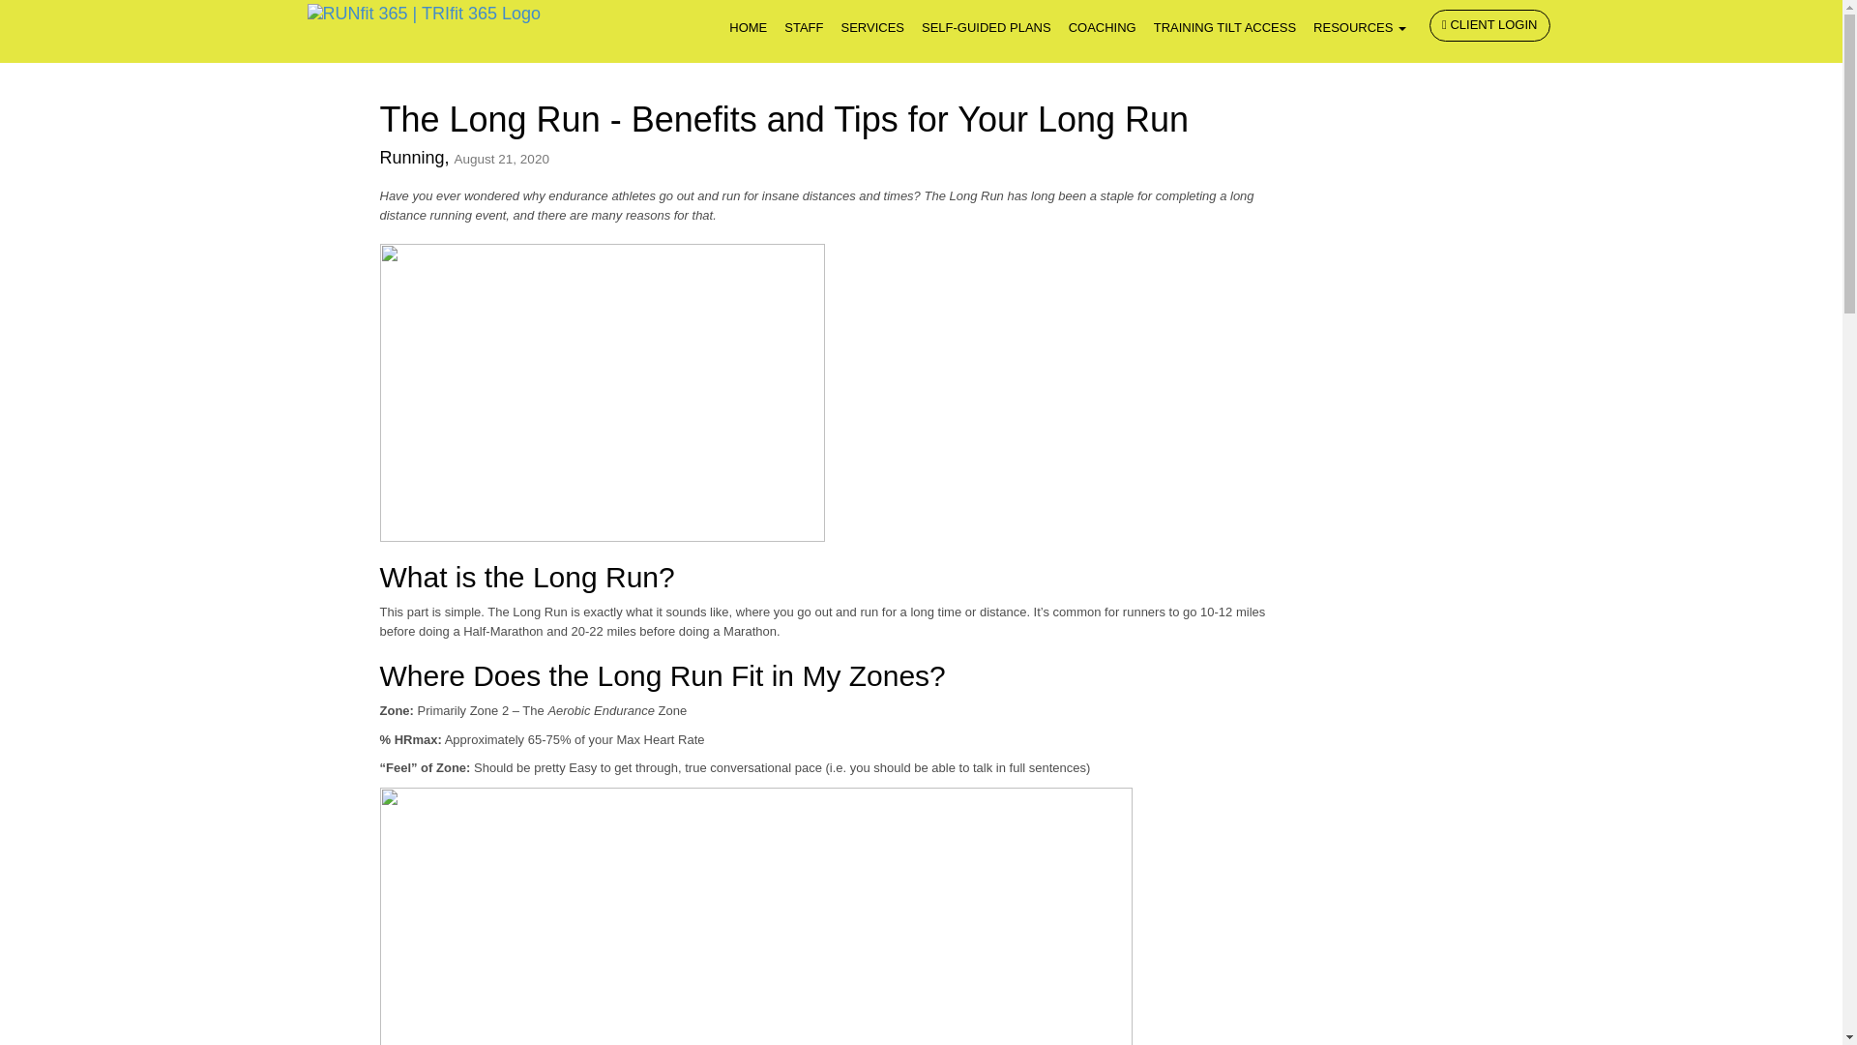 This screenshot has height=1045, width=1857. Describe the element at coordinates (748, 28) in the screenshot. I see `HOME` at that location.